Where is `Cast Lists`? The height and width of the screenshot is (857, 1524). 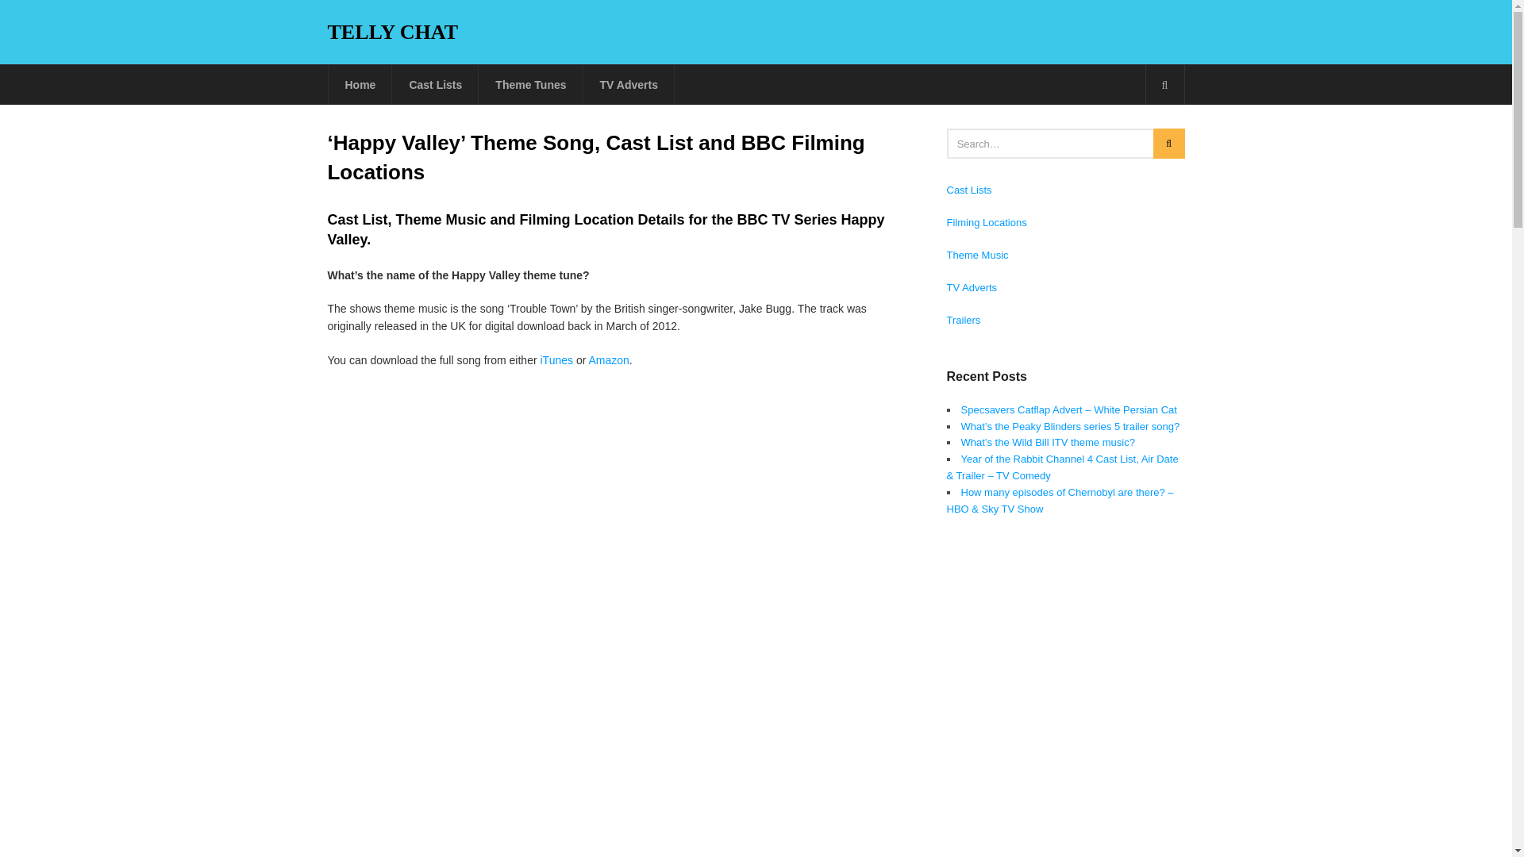
Cast Lists is located at coordinates (968, 190).